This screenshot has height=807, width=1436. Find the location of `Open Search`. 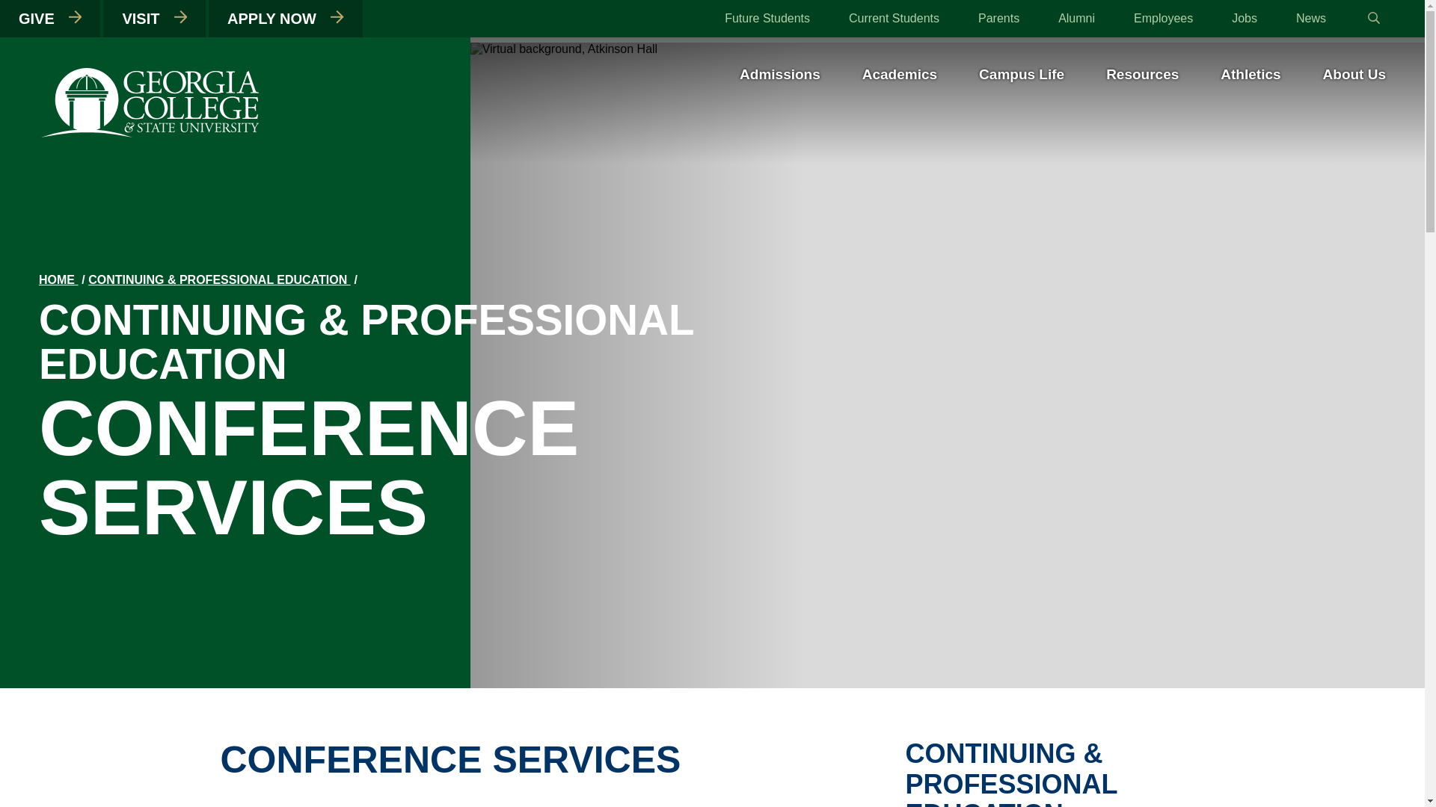

Open Search is located at coordinates (1374, 18).